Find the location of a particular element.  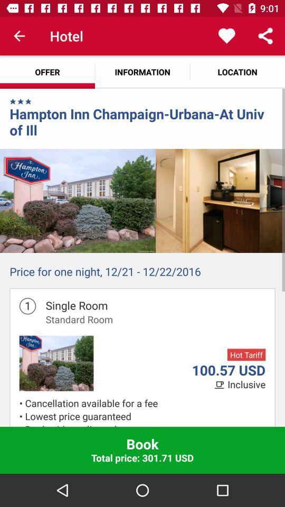

launch the item to the left of hotel app is located at coordinates (19, 36).